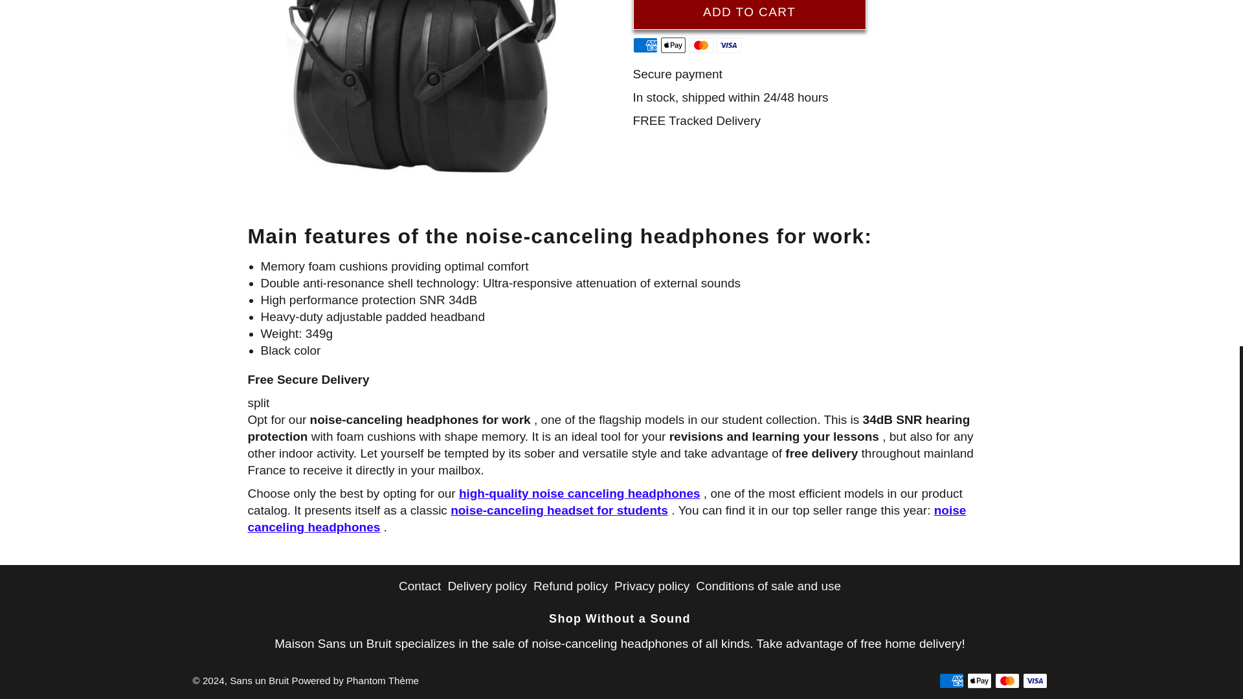 The width and height of the screenshot is (1243, 699). Describe the element at coordinates (606, 518) in the screenshot. I see `noise canceling headphones` at that location.